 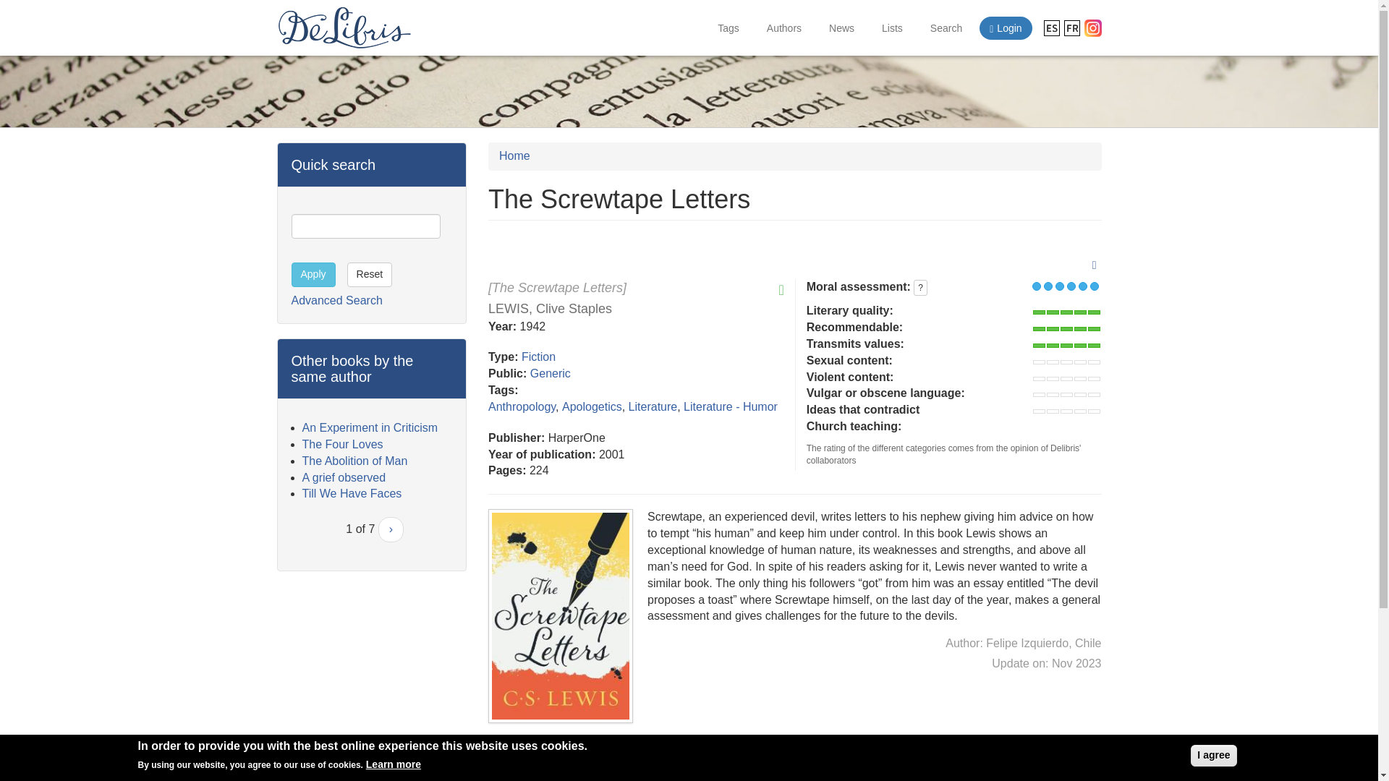 I want to click on An Experiment in Criticism, so click(x=370, y=428).